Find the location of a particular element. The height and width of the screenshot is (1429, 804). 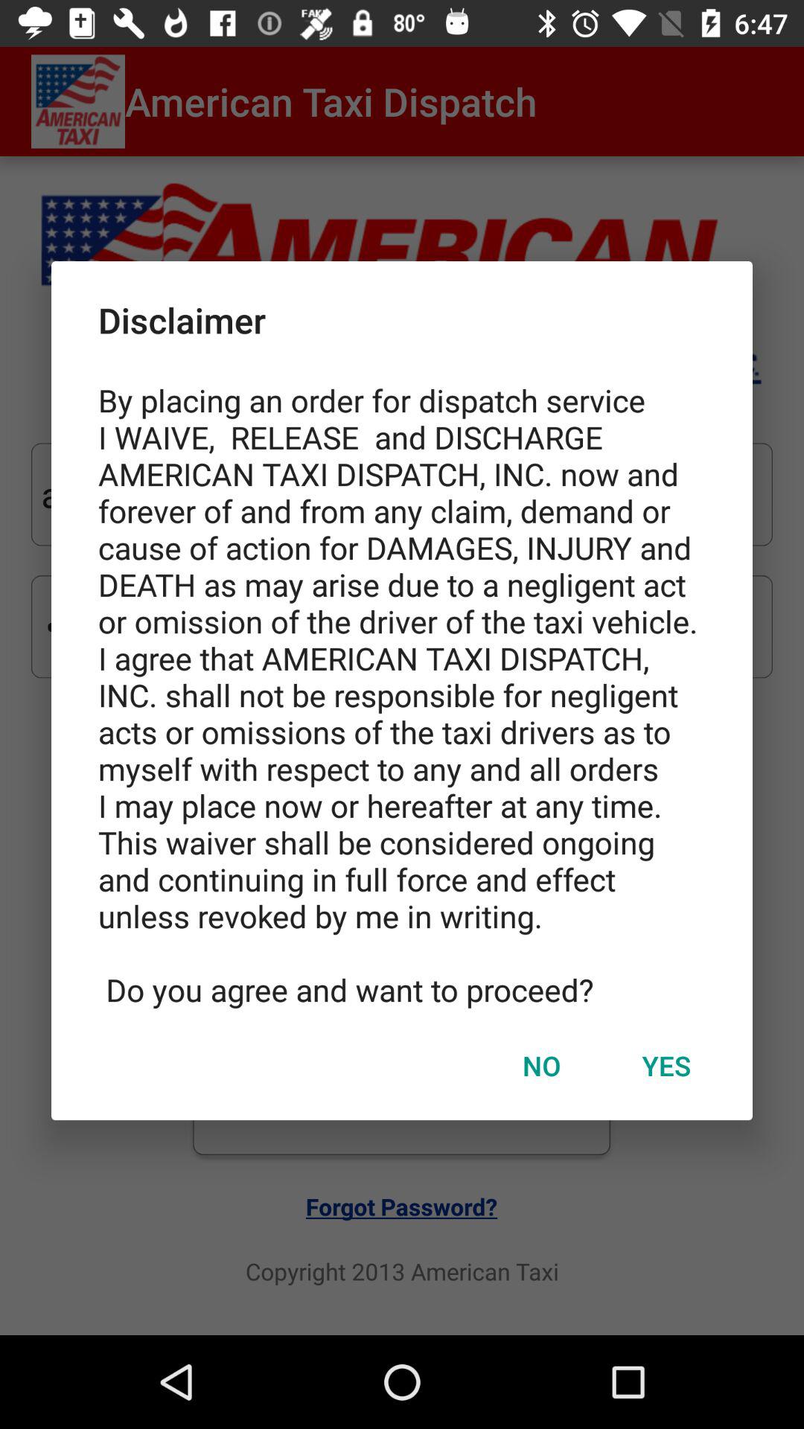

choose the icon to the right of no icon is located at coordinates (666, 1065).